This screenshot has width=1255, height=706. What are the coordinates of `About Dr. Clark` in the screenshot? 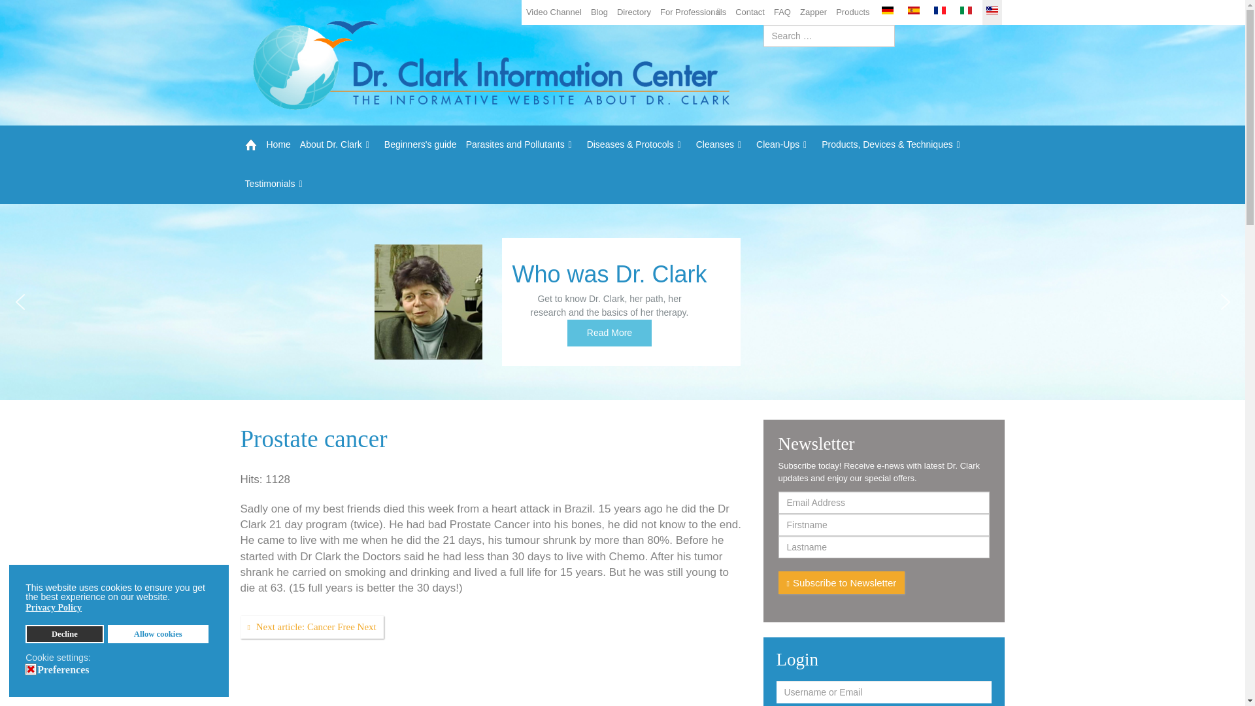 It's located at (337, 145).